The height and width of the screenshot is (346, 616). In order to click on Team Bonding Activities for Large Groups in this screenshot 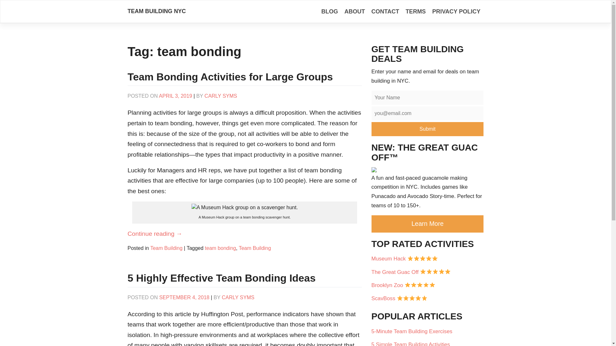, I will do `click(230, 77)`.